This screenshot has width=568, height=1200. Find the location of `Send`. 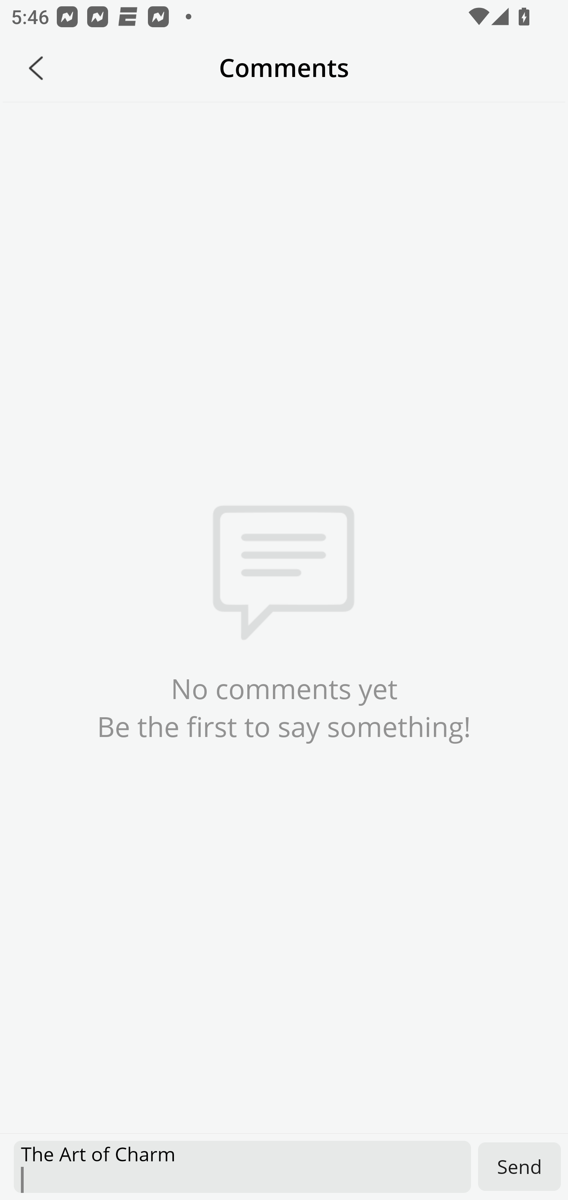

Send is located at coordinates (519, 1166).